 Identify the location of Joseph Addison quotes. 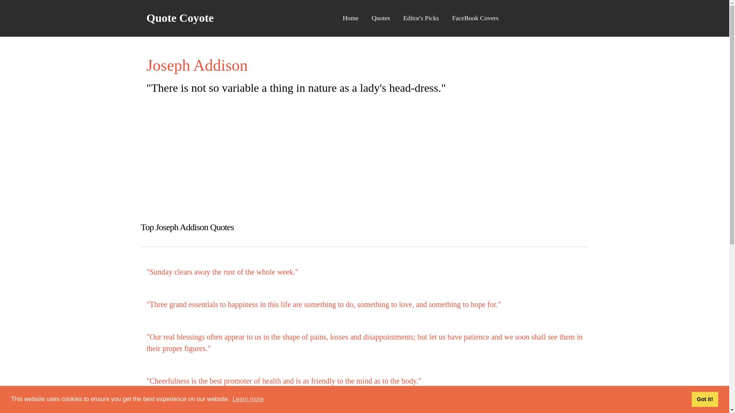
(222, 272).